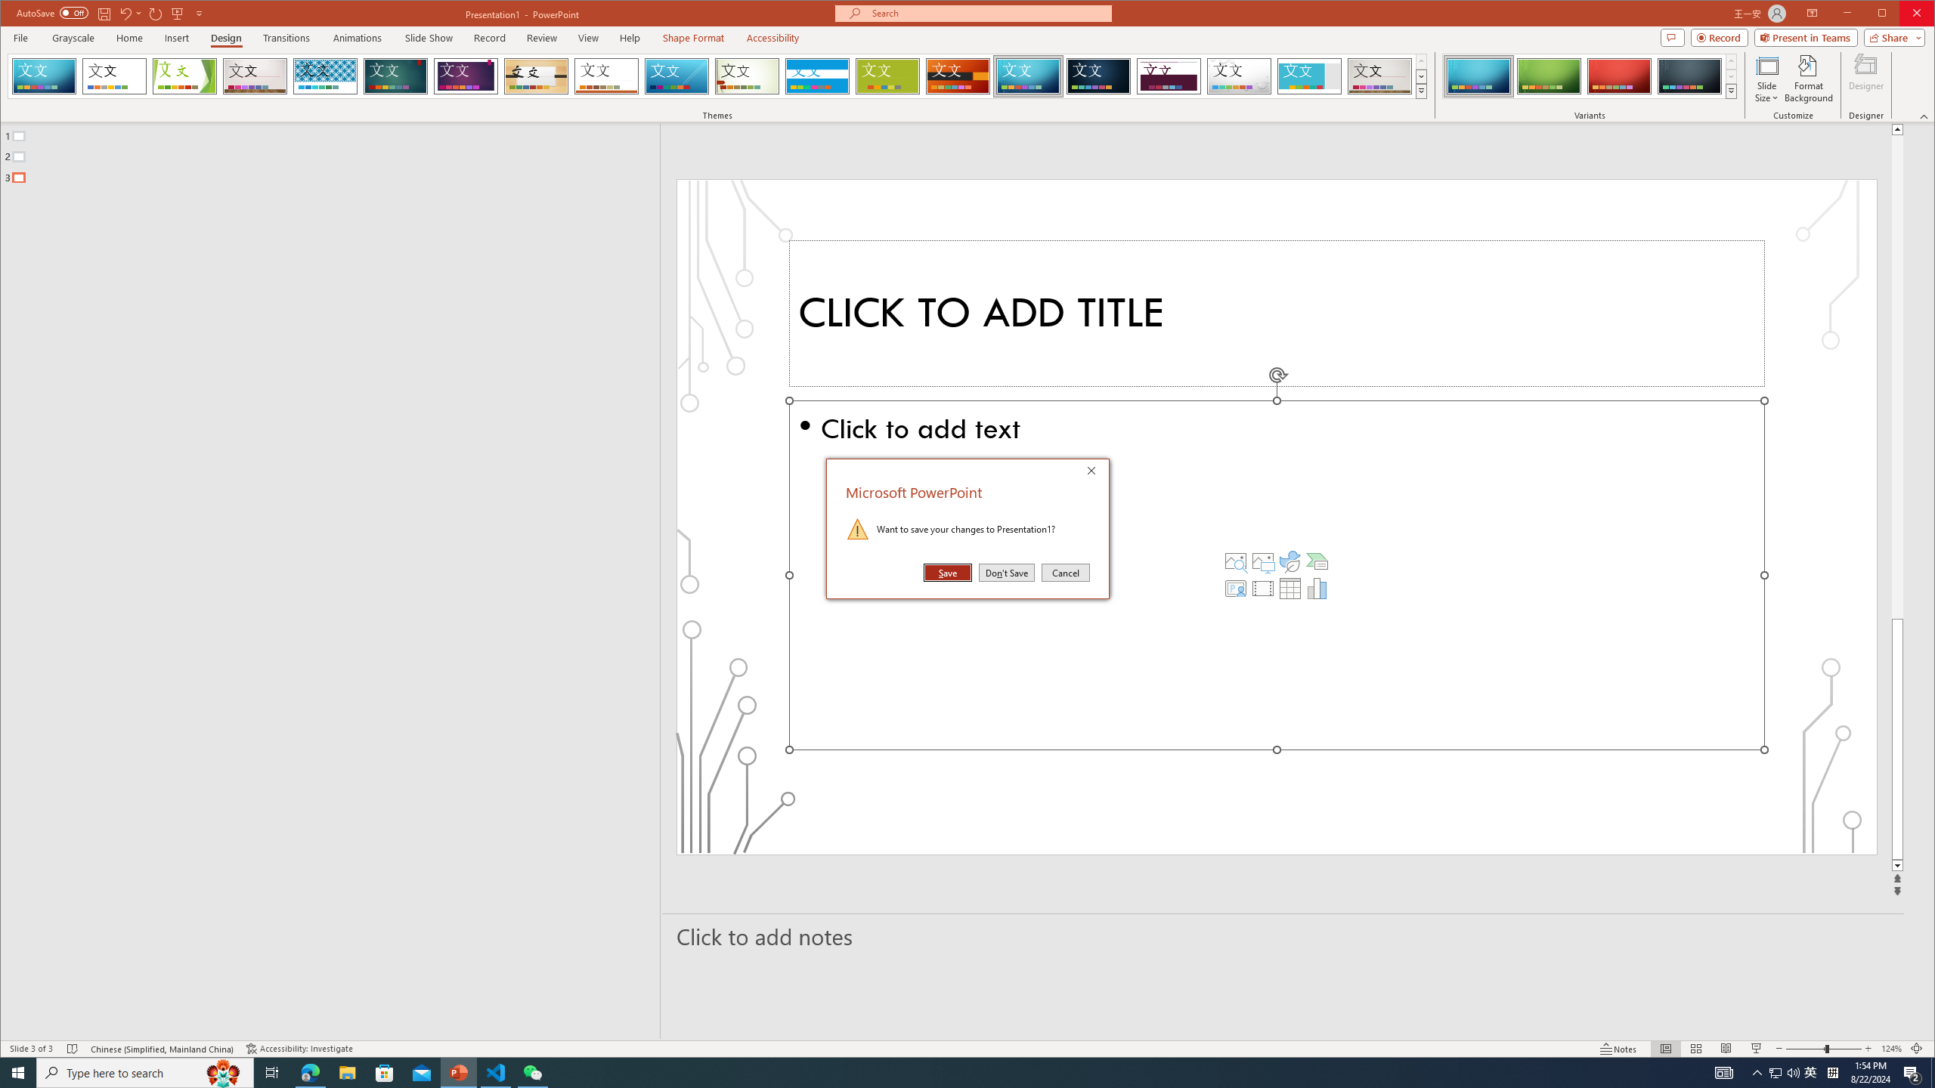 The height and width of the screenshot is (1088, 1935). I want to click on Row Down, so click(1731, 76).